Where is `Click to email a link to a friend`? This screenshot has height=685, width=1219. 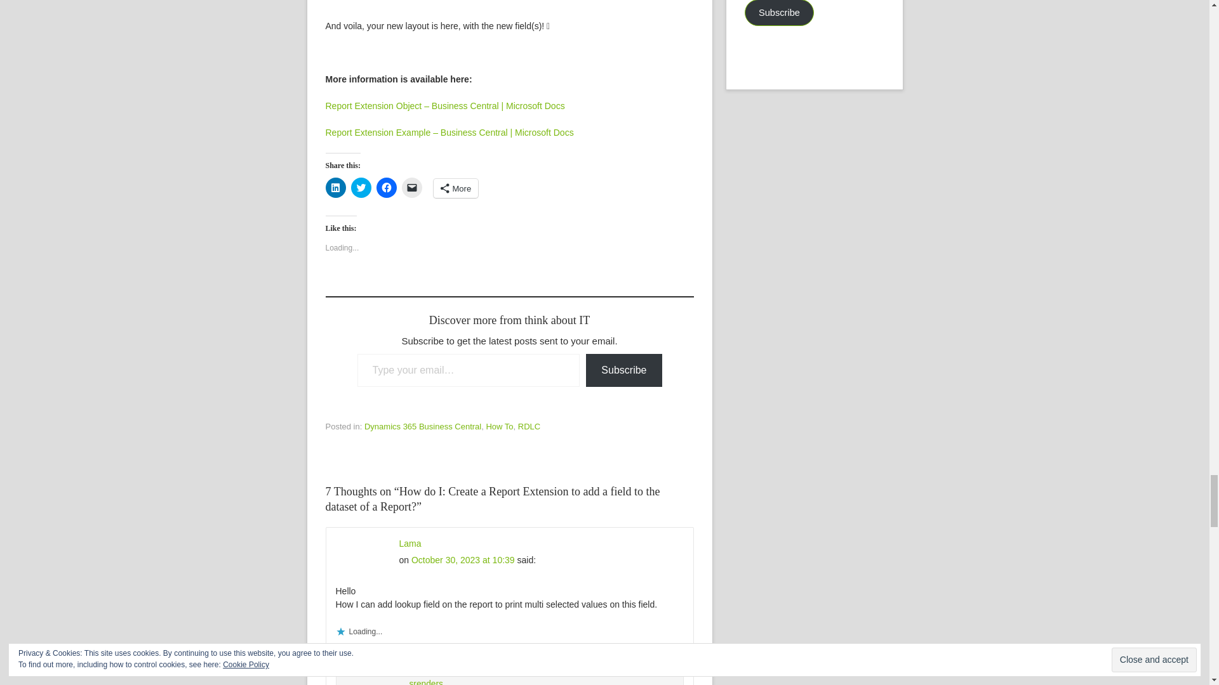
Click to email a link to a friend is located at coordinates (411, 188).